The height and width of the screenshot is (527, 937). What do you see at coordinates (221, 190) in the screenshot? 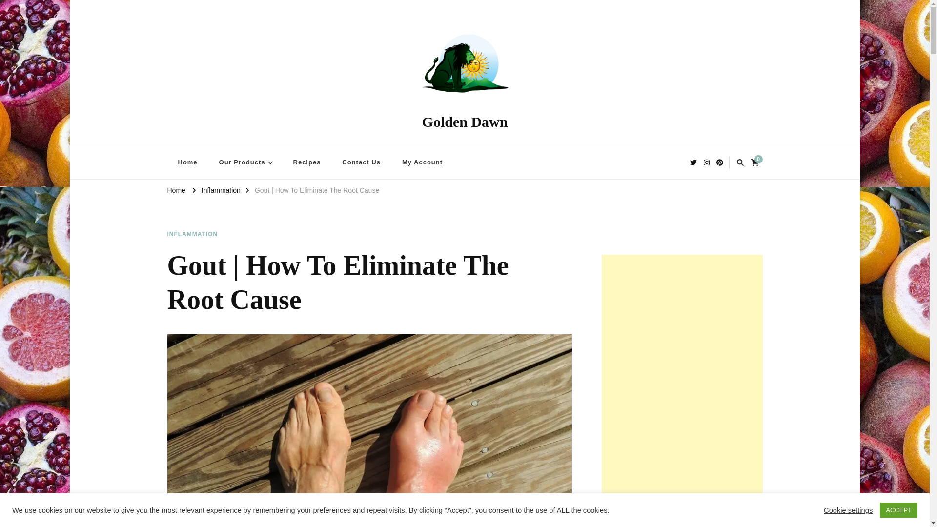
I see `Inflammation` at bounding box center [221, 190].